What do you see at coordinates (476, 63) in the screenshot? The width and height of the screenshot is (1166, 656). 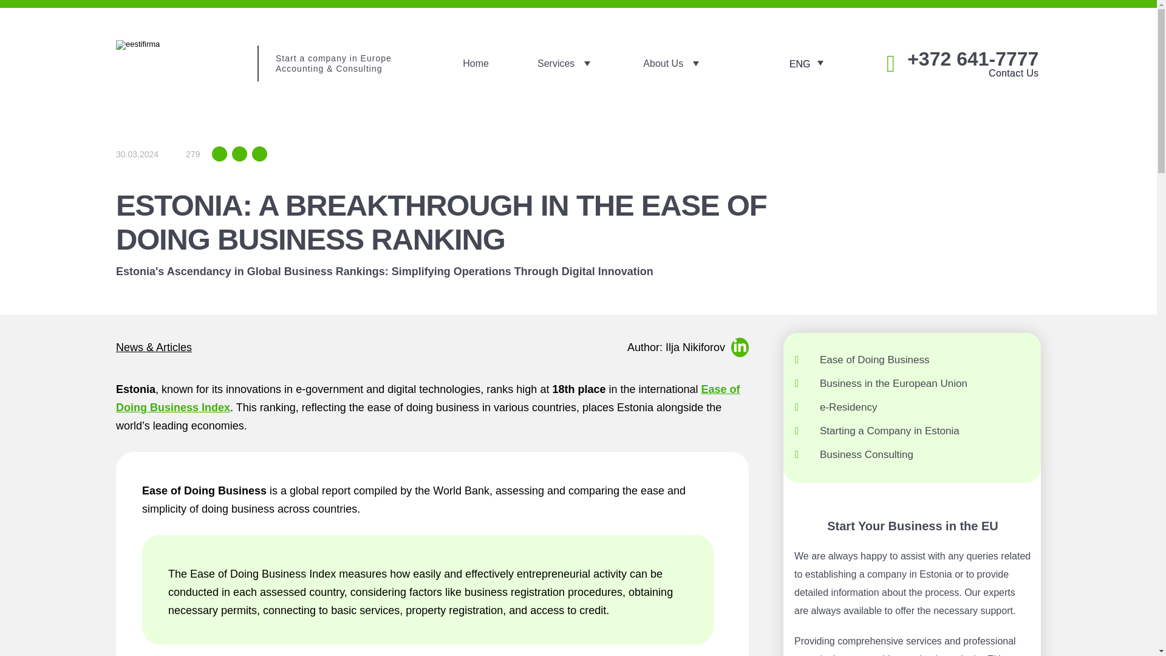 I see `Home` at bounding box center [476, 63].